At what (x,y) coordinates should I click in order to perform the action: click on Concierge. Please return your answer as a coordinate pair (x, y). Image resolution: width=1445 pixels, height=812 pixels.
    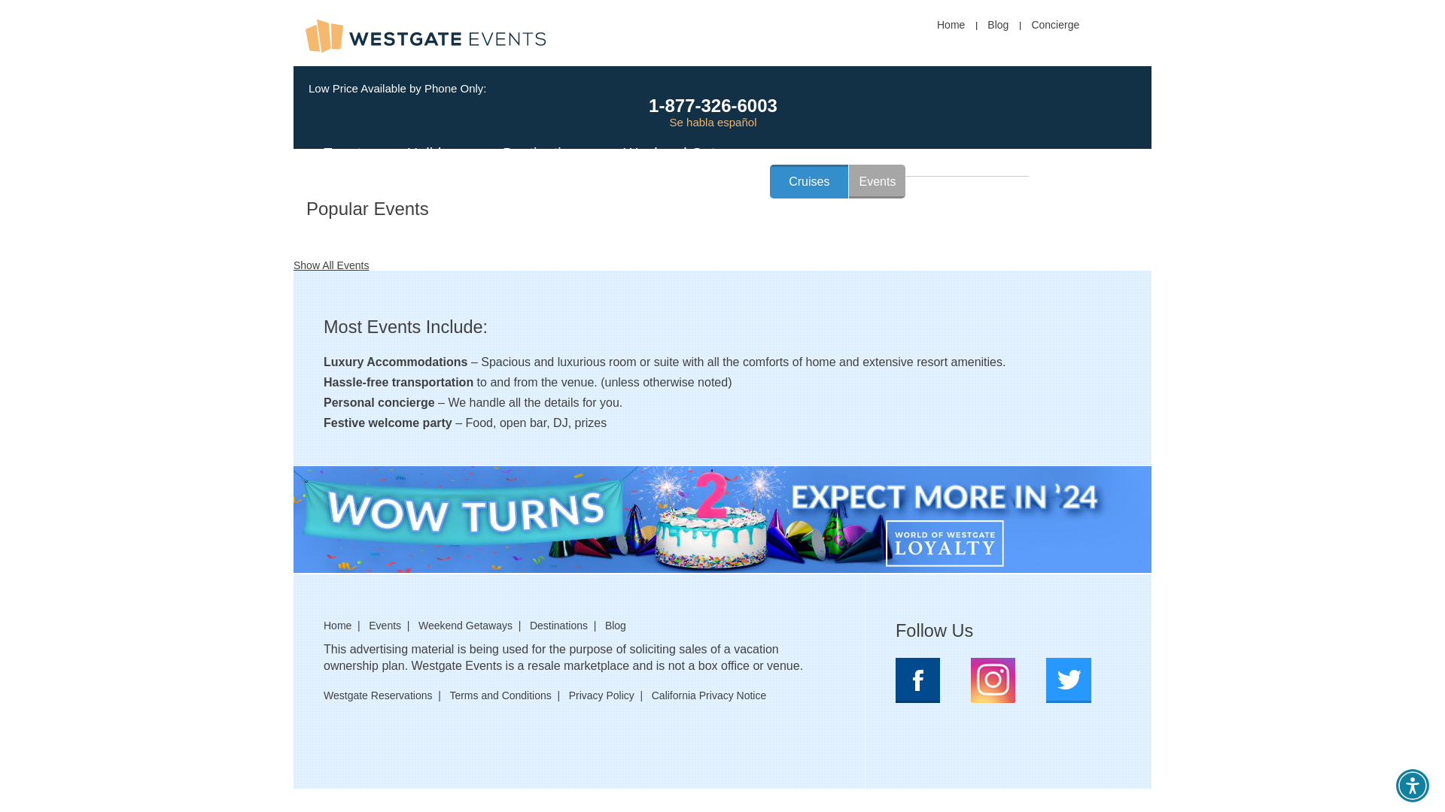
    Looking at the image, I should click on (1055, 24).